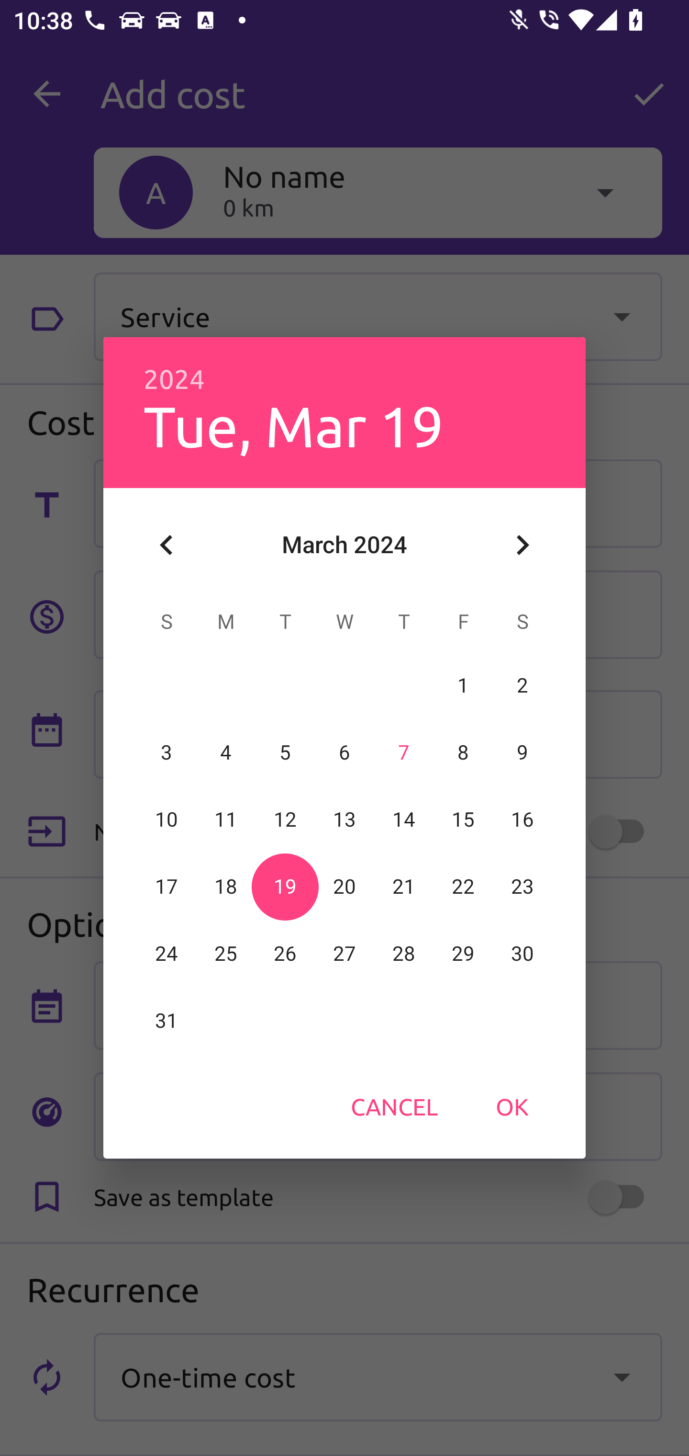 This screenshot has width=689, height=1456. I want to click on 2024, so click(174, 379).